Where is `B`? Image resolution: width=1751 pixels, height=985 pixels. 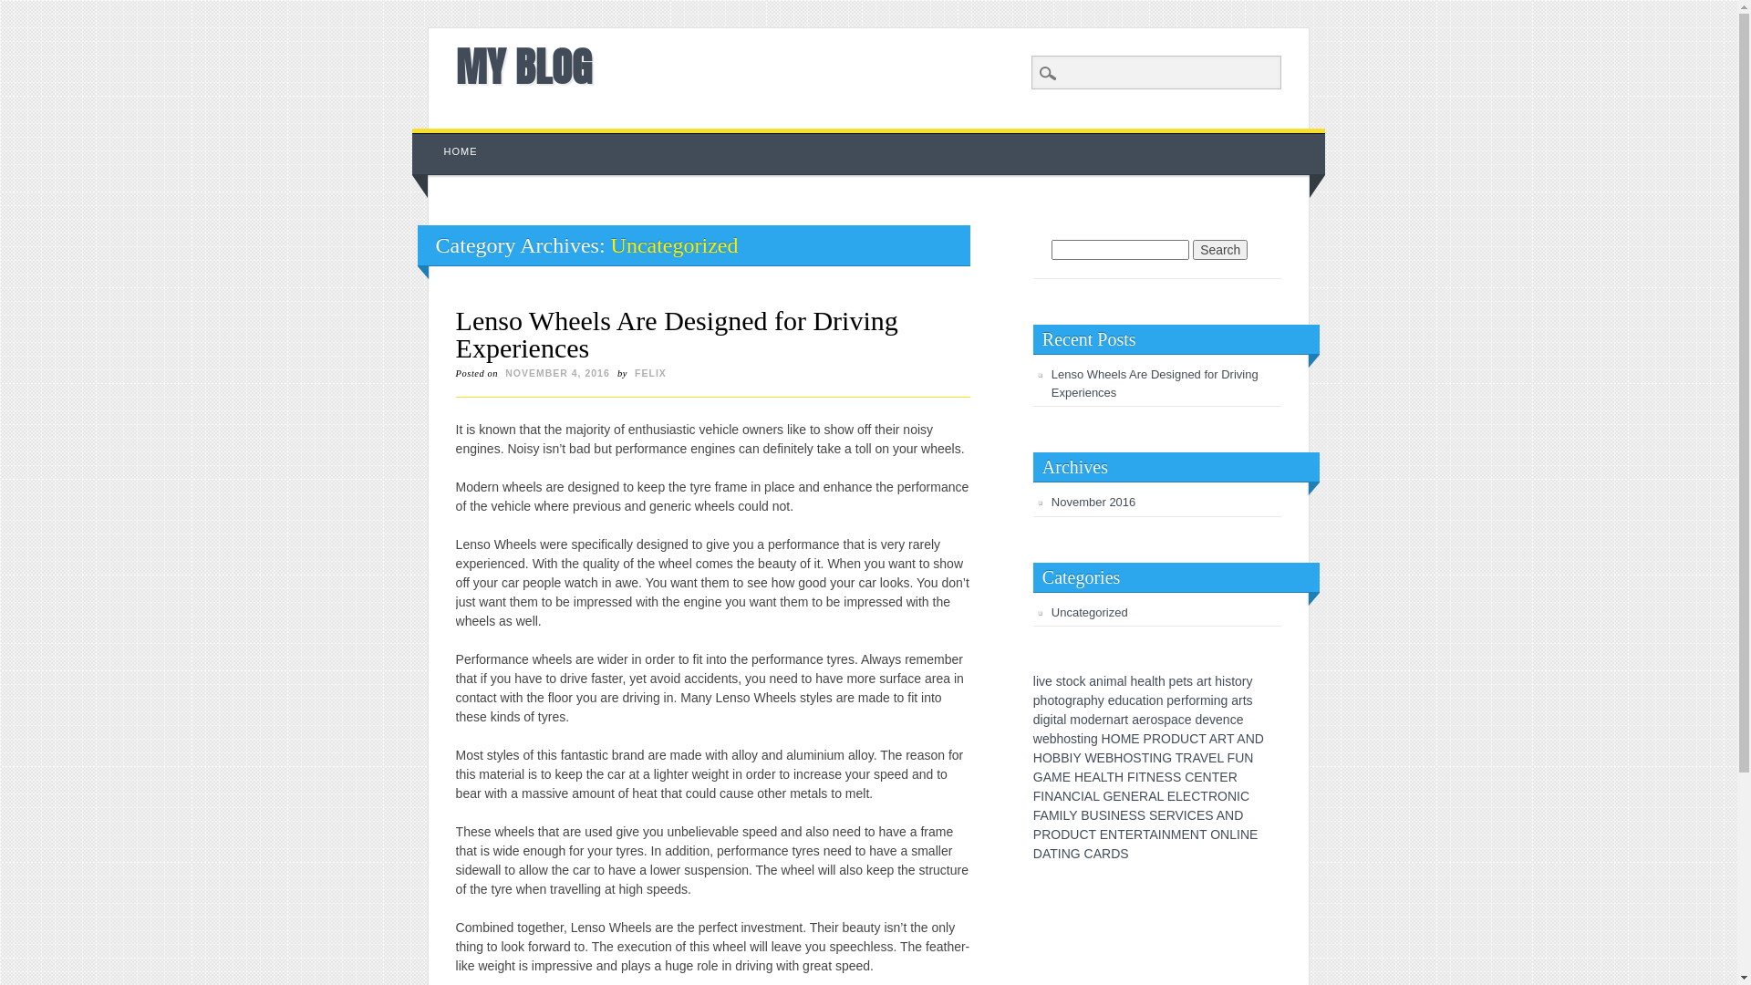
B is located at coordinates (1109, 758).